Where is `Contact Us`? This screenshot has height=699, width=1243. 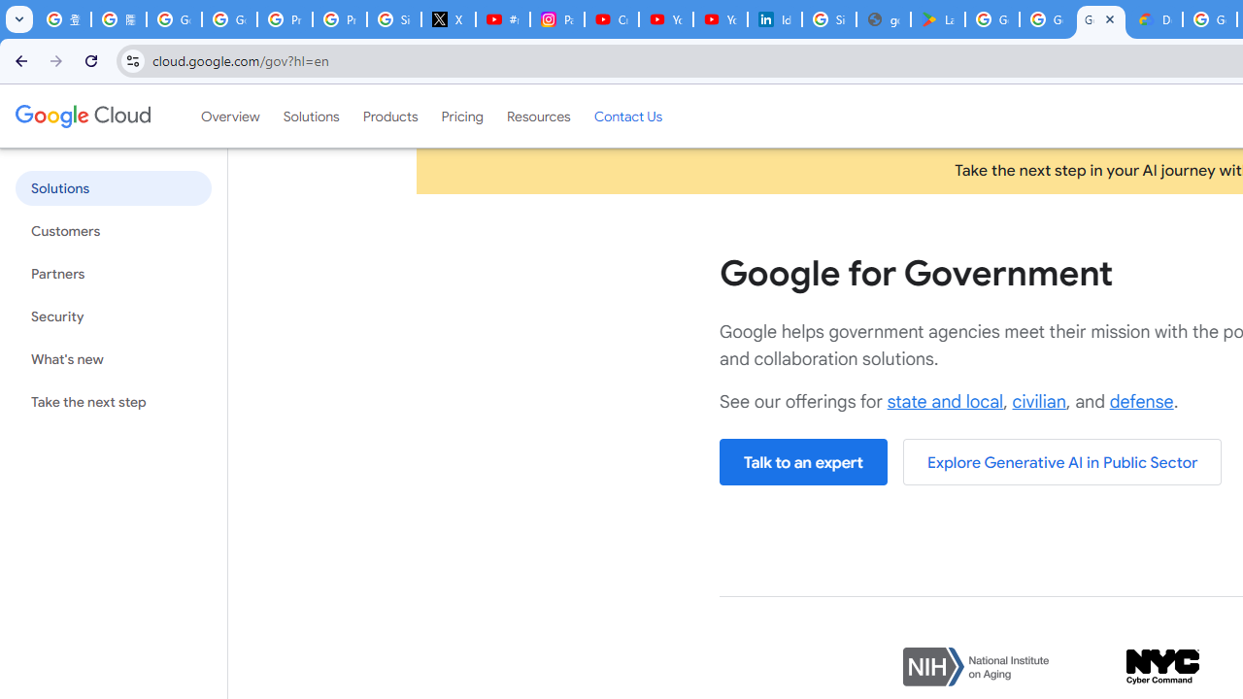
Contact Us is located at coordinates (627, 116).